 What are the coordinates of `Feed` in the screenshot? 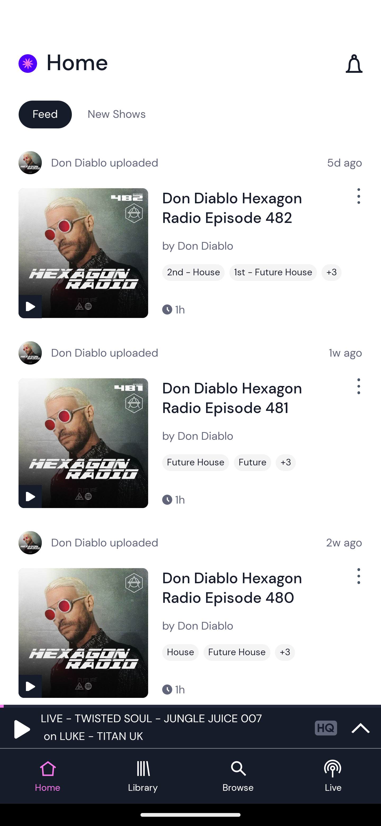 It's located at (45, 114).